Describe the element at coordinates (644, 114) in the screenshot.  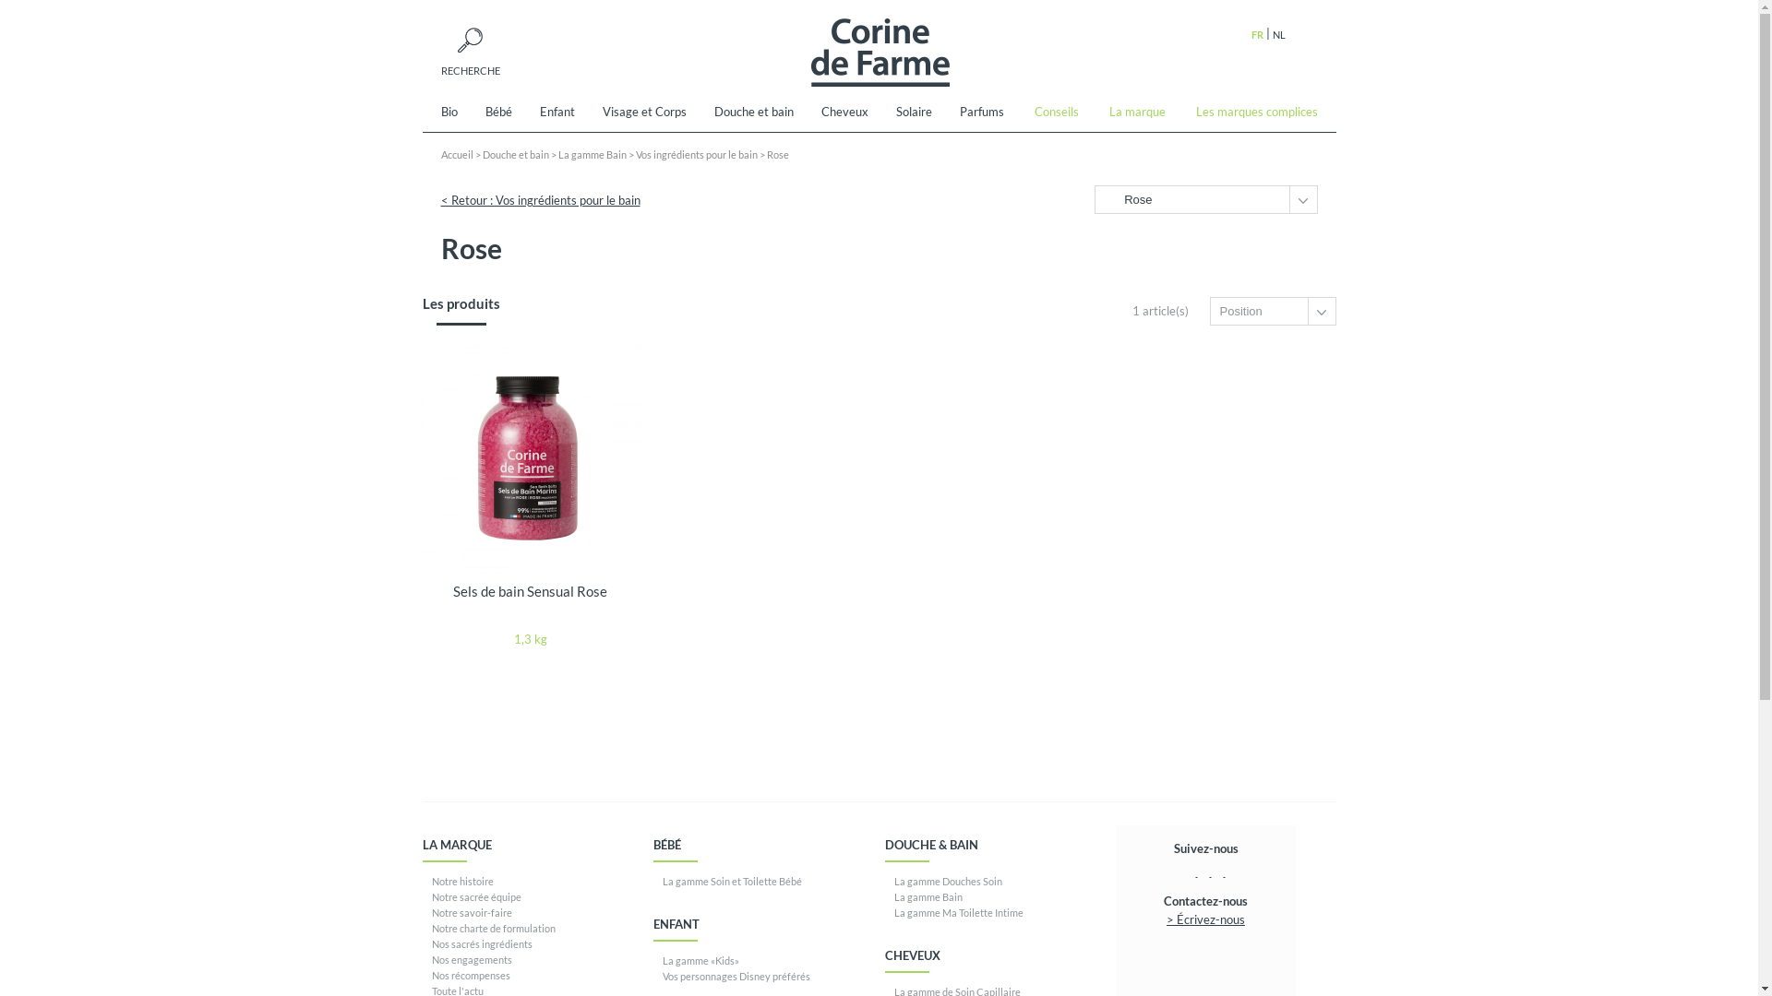
I see `Visage et Corps` at that location.